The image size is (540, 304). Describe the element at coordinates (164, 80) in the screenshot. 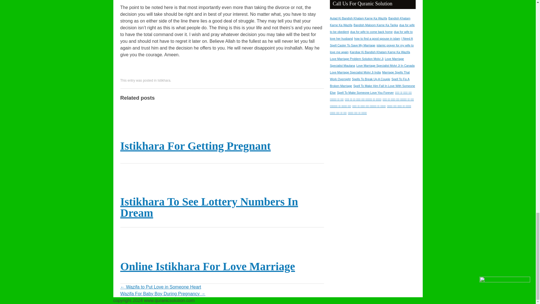

I see `Istikhara` at that location.